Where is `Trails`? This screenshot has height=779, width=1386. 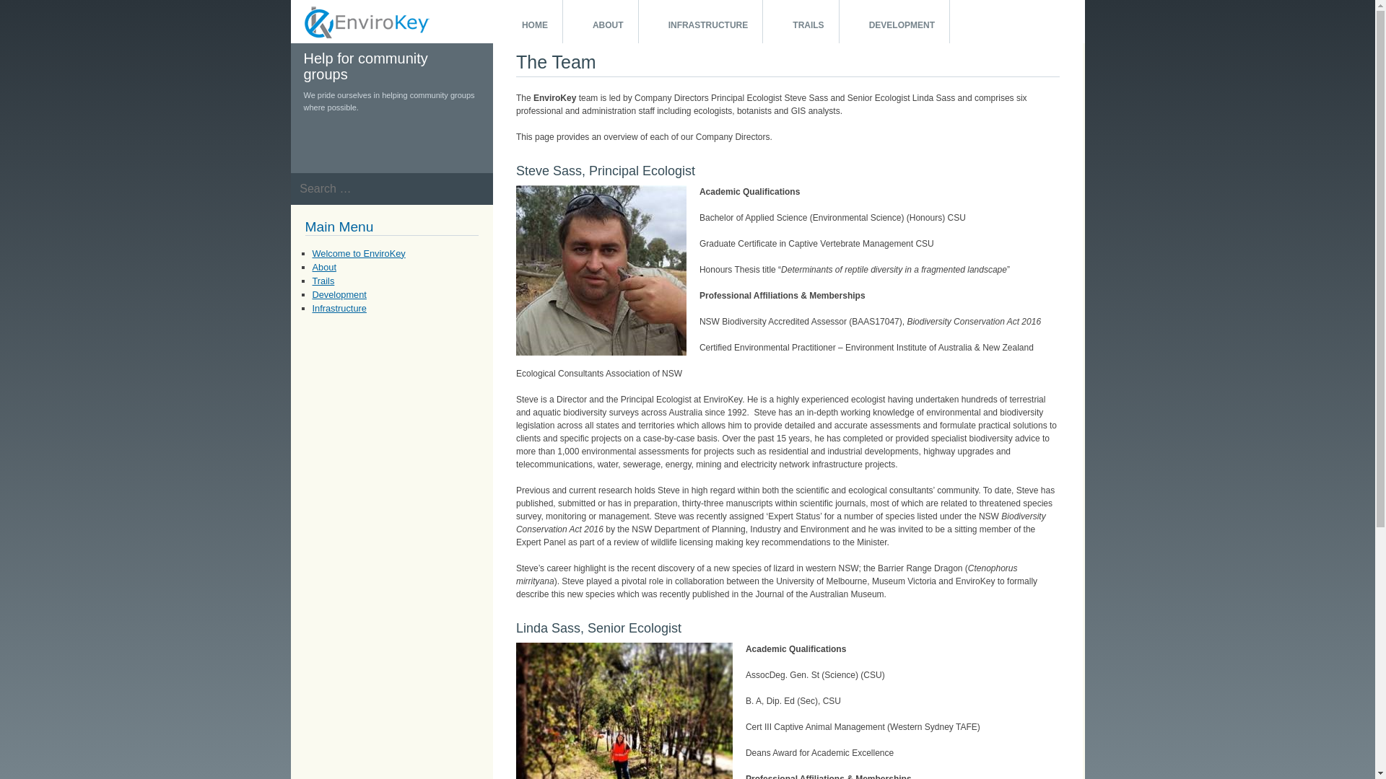
Trails is located at coordinates (323, 281).